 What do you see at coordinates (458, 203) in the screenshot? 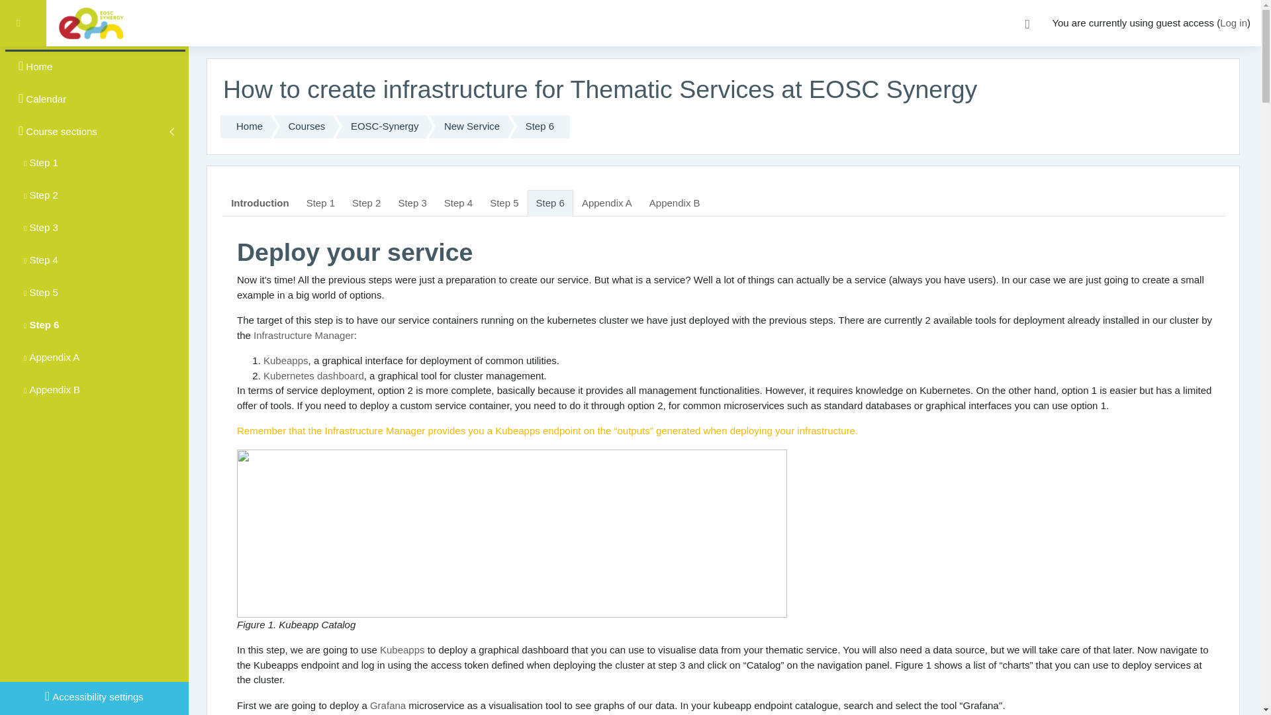
I see `Step 4` at bounding box center [458, 203].